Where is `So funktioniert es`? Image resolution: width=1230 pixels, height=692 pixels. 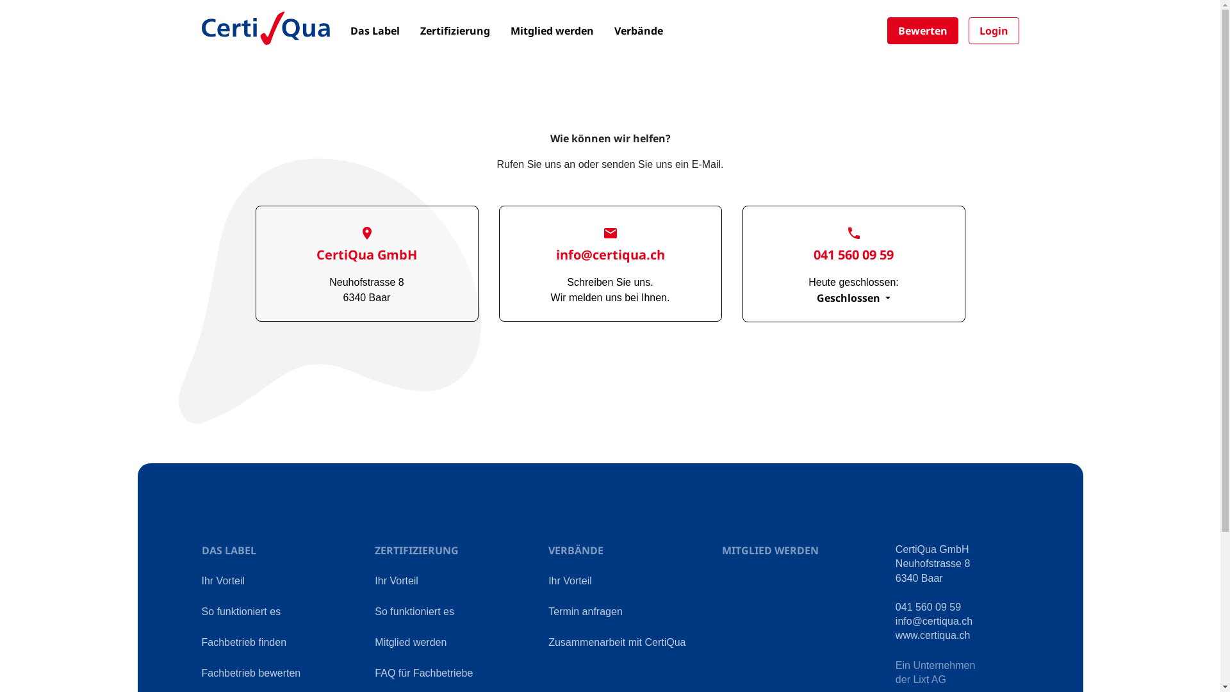
So funktioniert es is located at coordinates (241, 611).